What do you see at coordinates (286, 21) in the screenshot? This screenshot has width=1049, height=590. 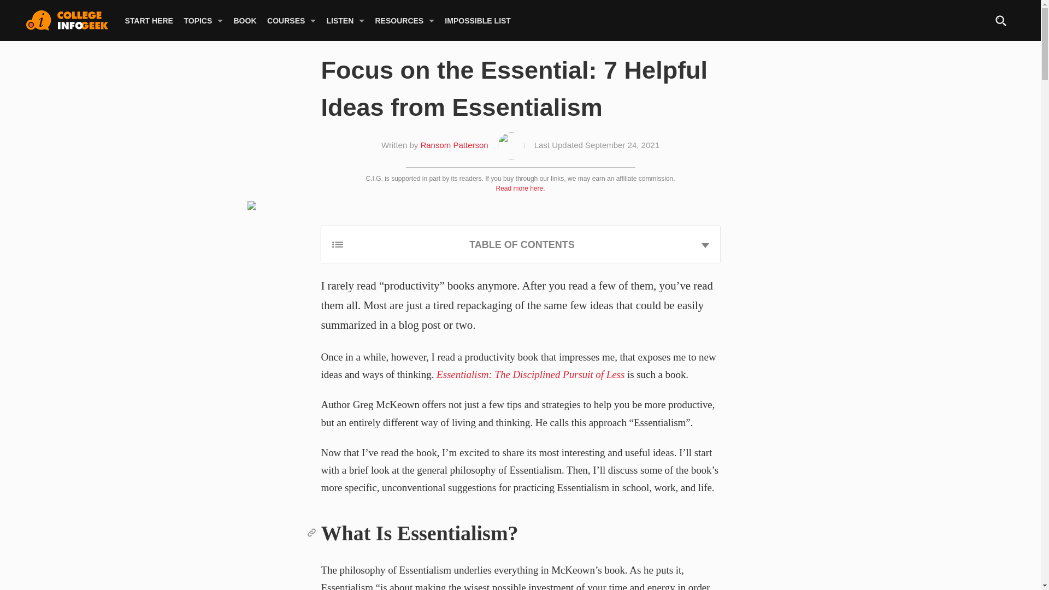 I see `COURSES` at bounding box center [286, 21].